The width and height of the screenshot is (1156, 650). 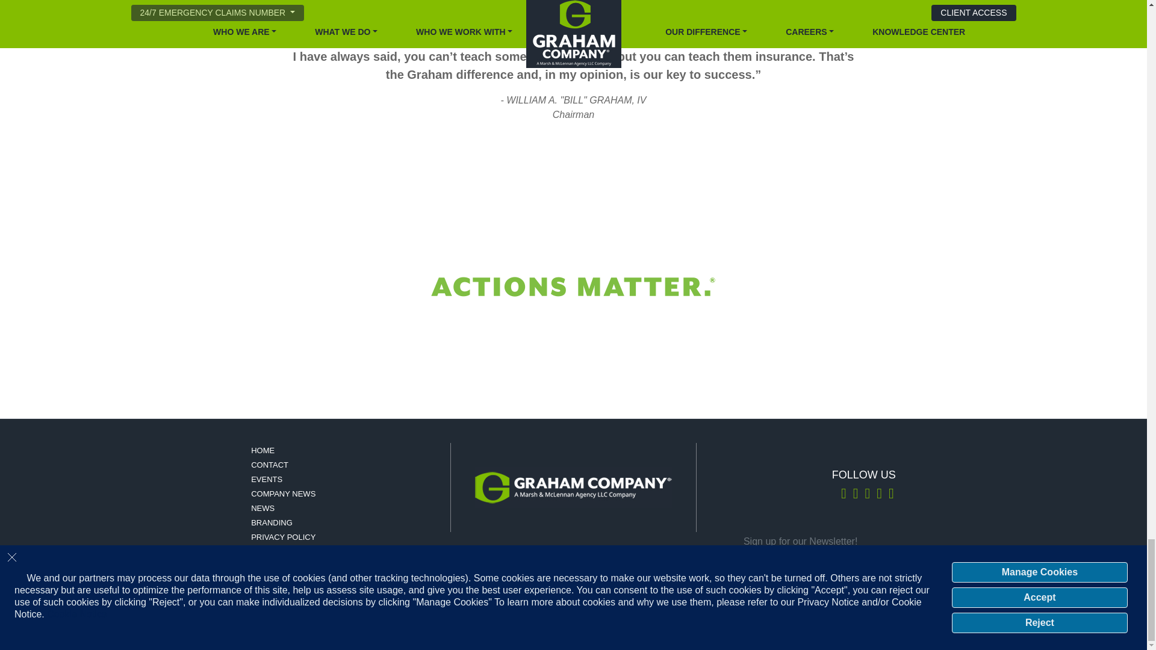 I want to click on LinkedIn, so click(x=855, y=495).